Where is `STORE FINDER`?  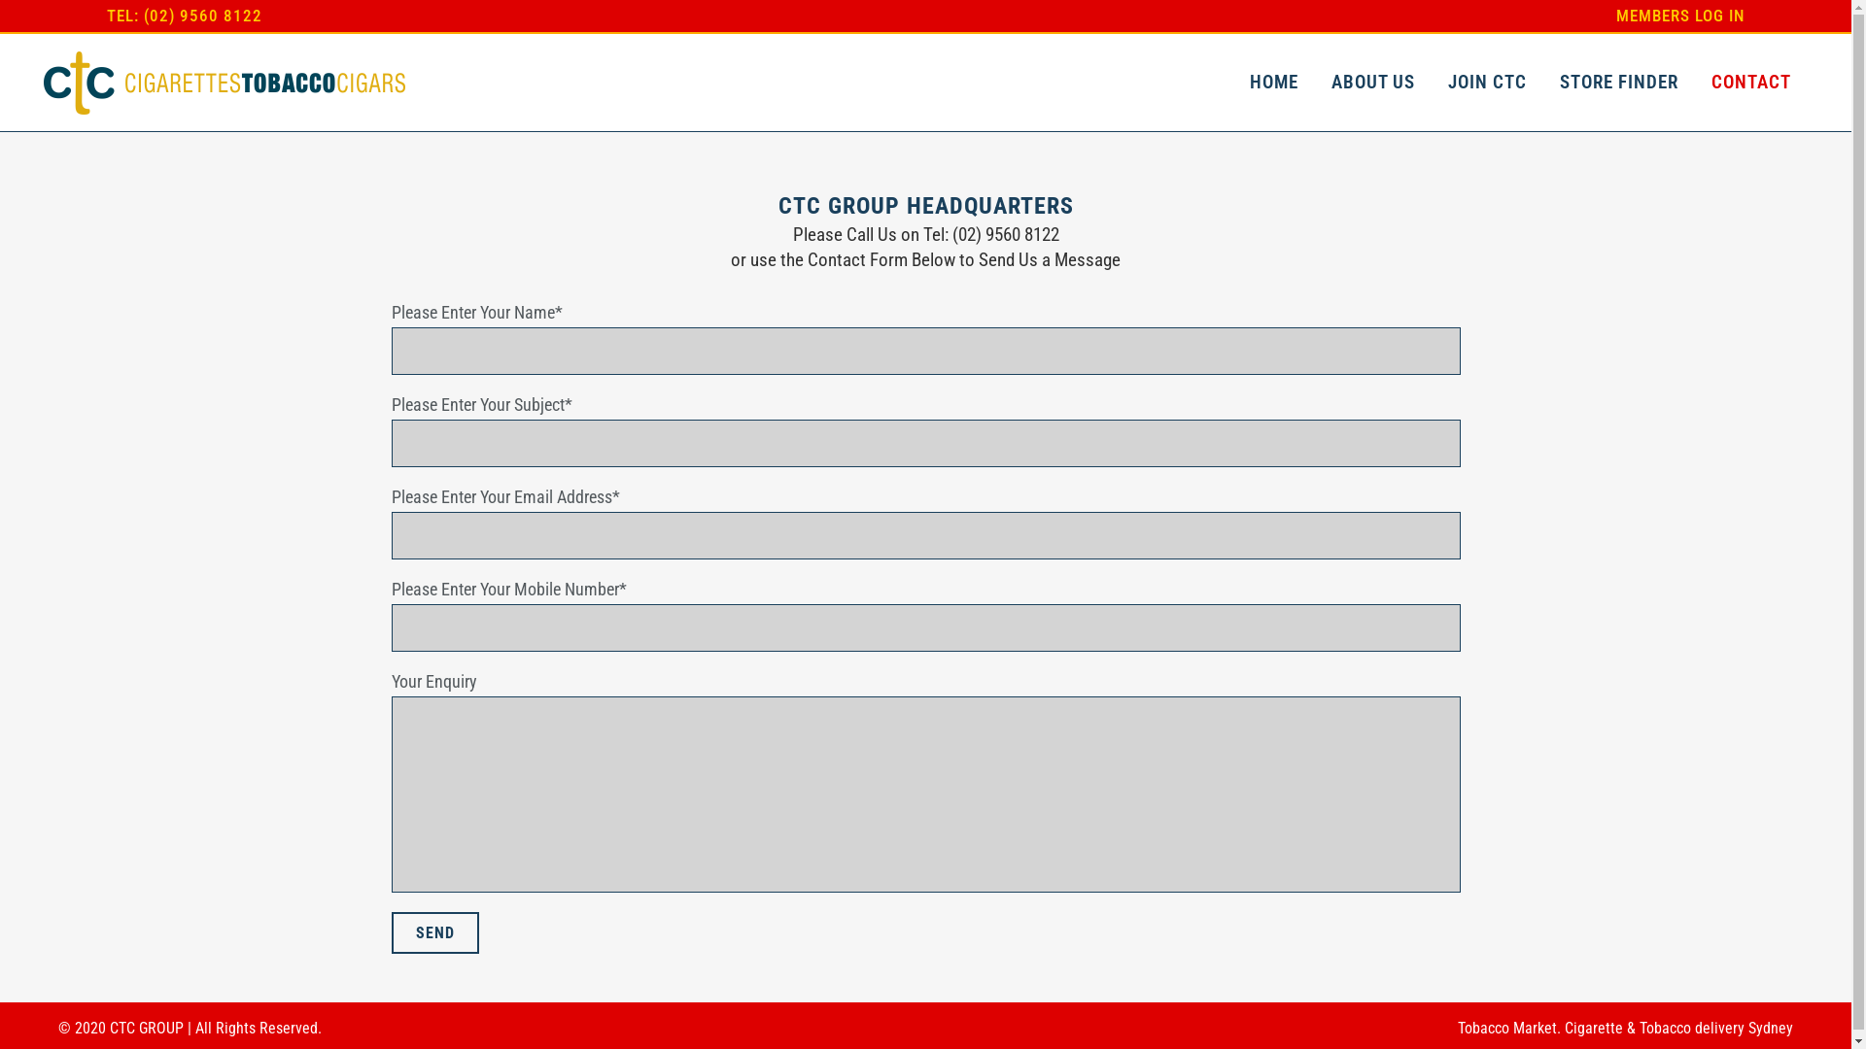
STORE FINDER is located at coordinates (1619, 83).